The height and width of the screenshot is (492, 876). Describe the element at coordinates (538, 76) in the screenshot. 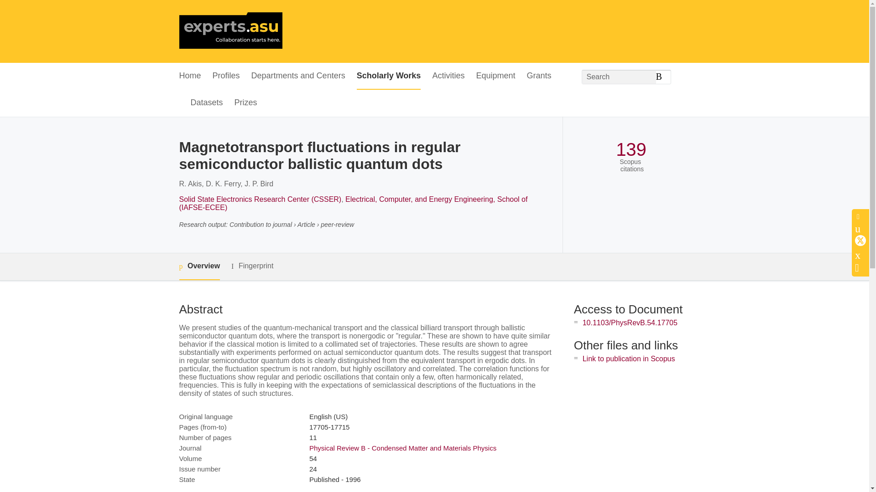

I see `Grants` at that location.